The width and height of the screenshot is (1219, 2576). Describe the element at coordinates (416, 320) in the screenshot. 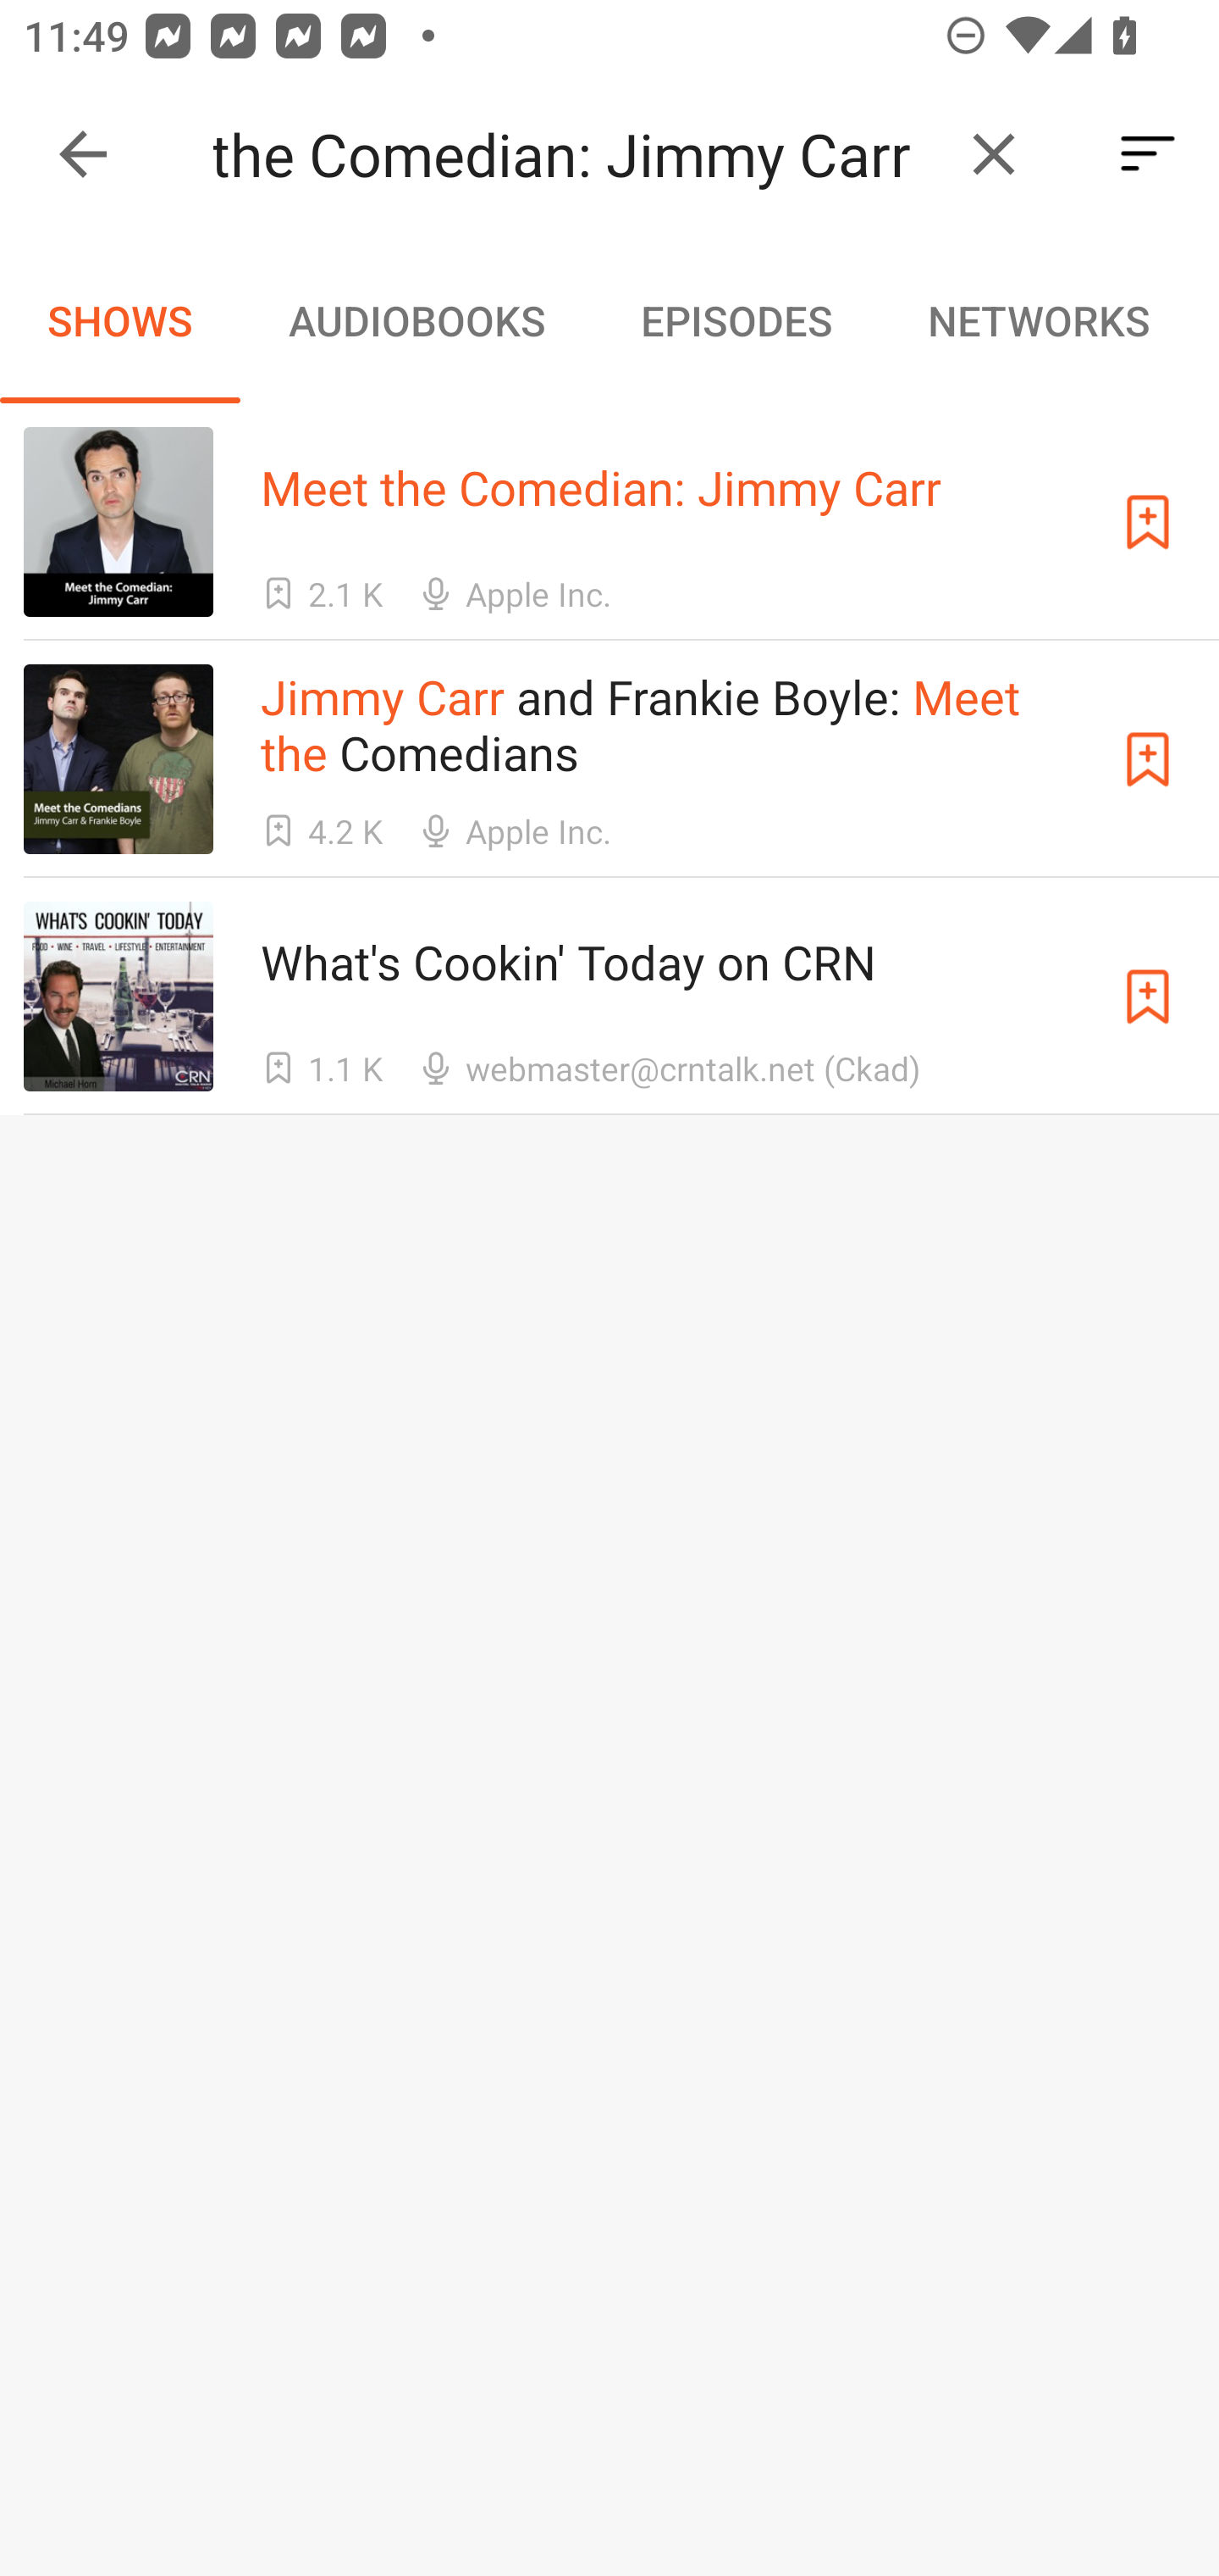

I see `AUDIOBOOKS` at that location.